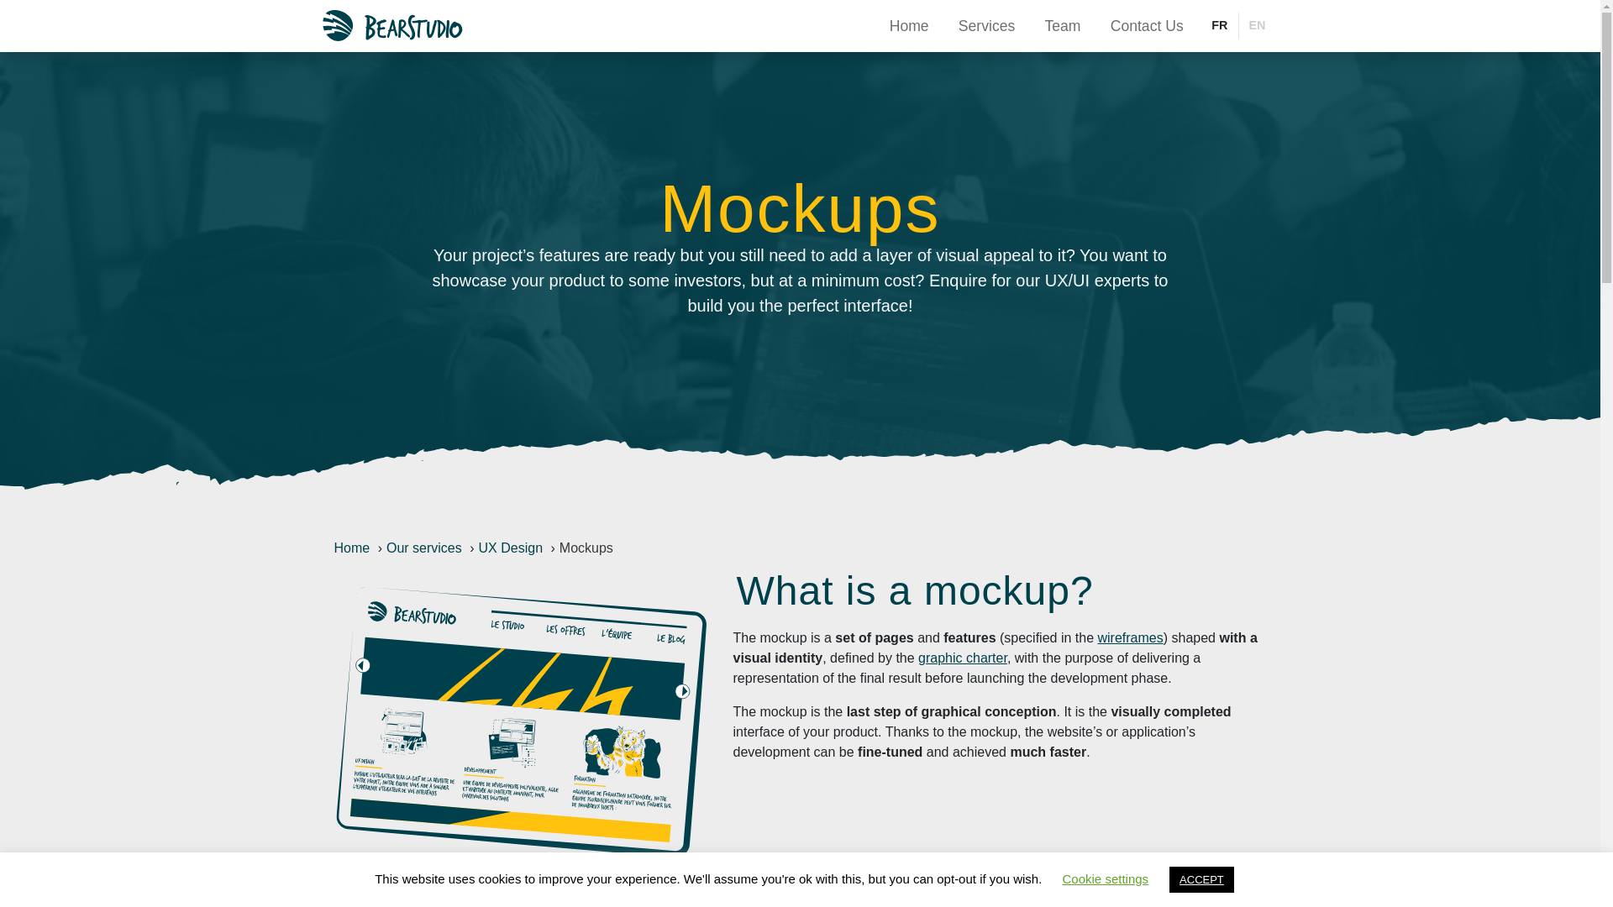  Describe the element at coordinates (1257, 26) in the screenshot. I see `English` at that location.